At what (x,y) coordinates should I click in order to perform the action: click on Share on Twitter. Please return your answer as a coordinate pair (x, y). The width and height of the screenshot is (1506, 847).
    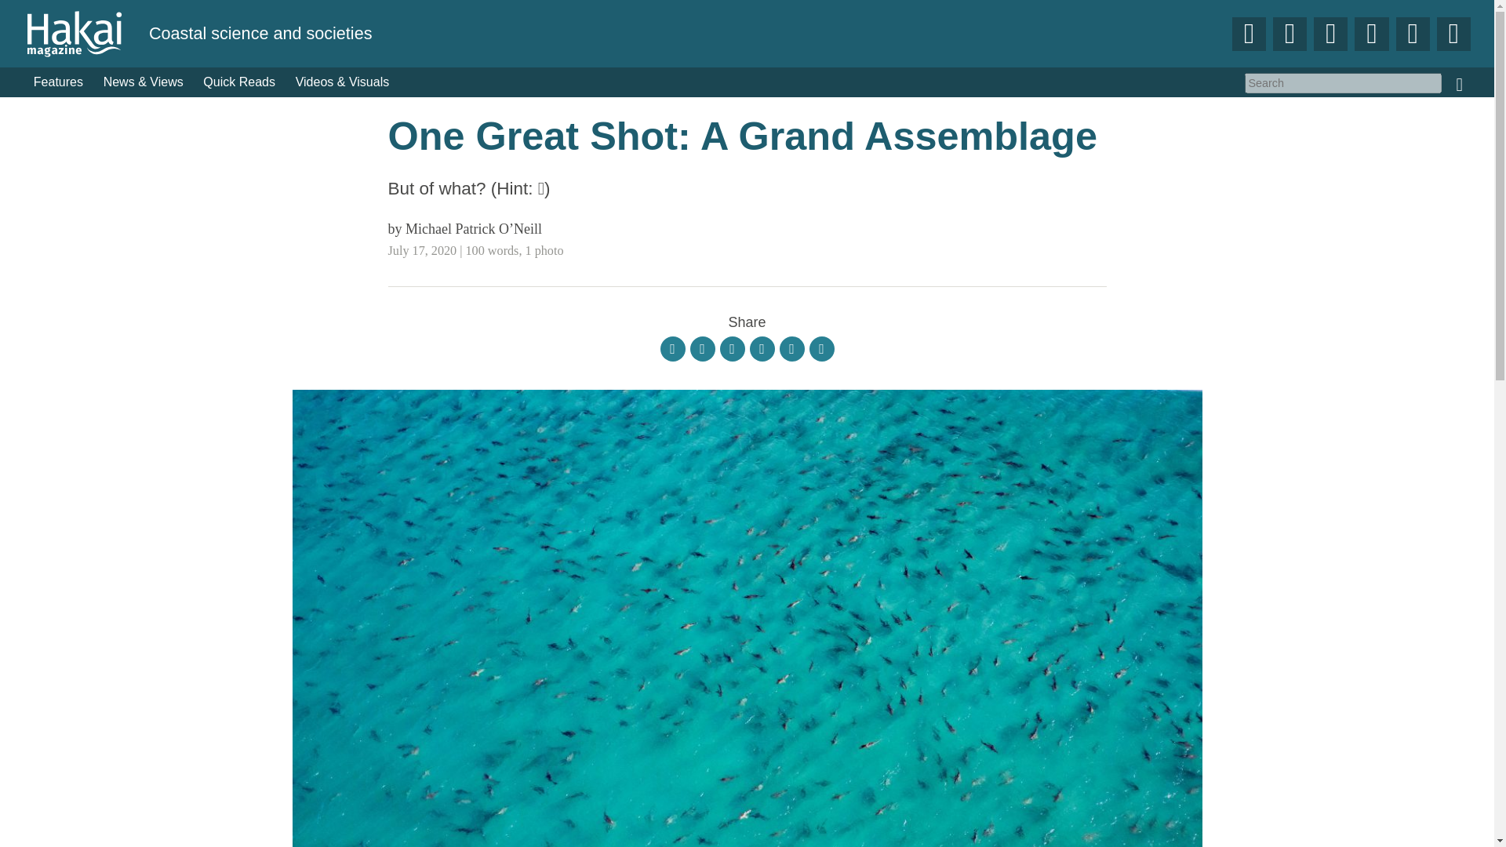
    Looking at the image, I should click on (733, 348).